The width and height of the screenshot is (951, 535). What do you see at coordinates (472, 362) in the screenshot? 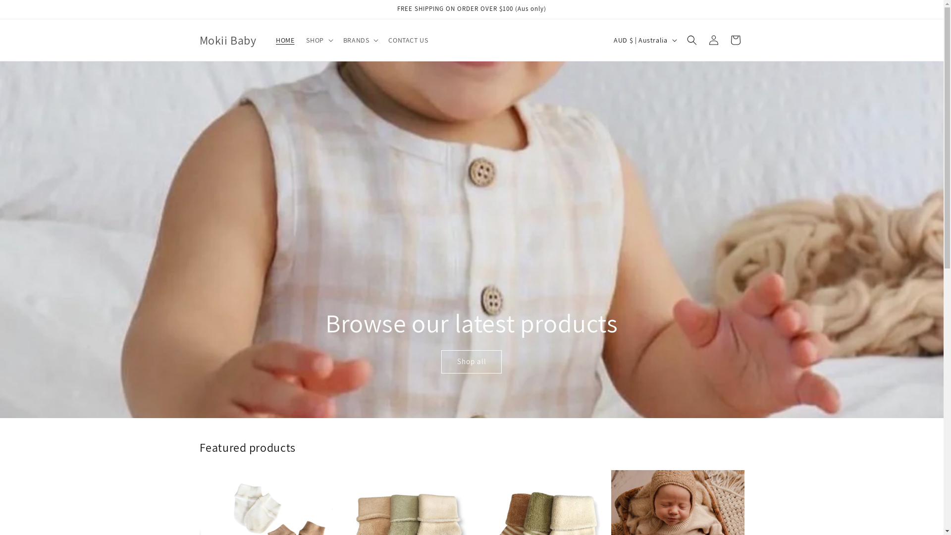
I see `Shop all` at bounding box center [472, 362].